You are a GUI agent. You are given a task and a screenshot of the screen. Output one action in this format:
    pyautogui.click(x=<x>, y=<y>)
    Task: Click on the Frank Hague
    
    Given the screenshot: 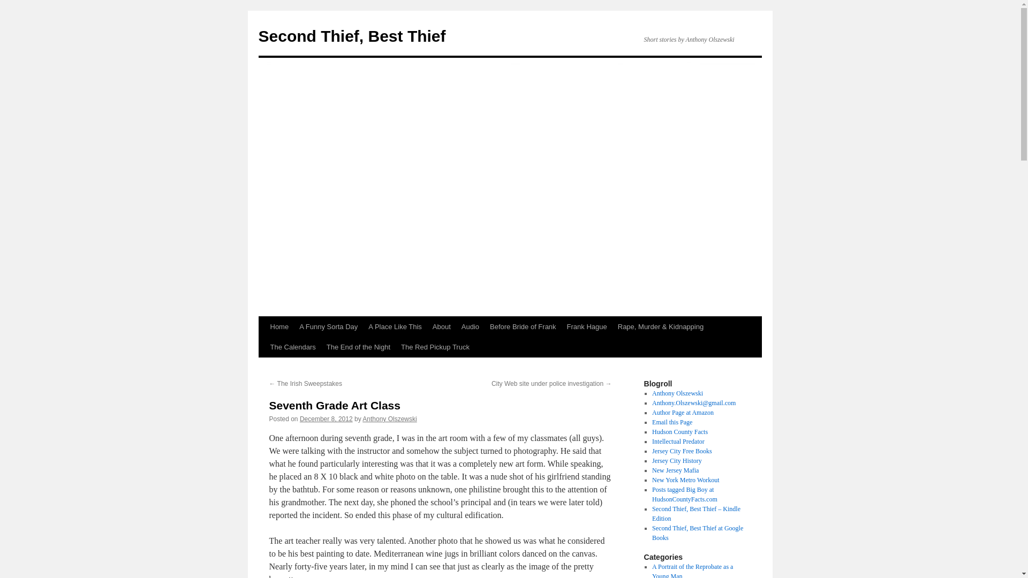 What is the action you would take?
    pyautogui.click(x=587, y=326)
    